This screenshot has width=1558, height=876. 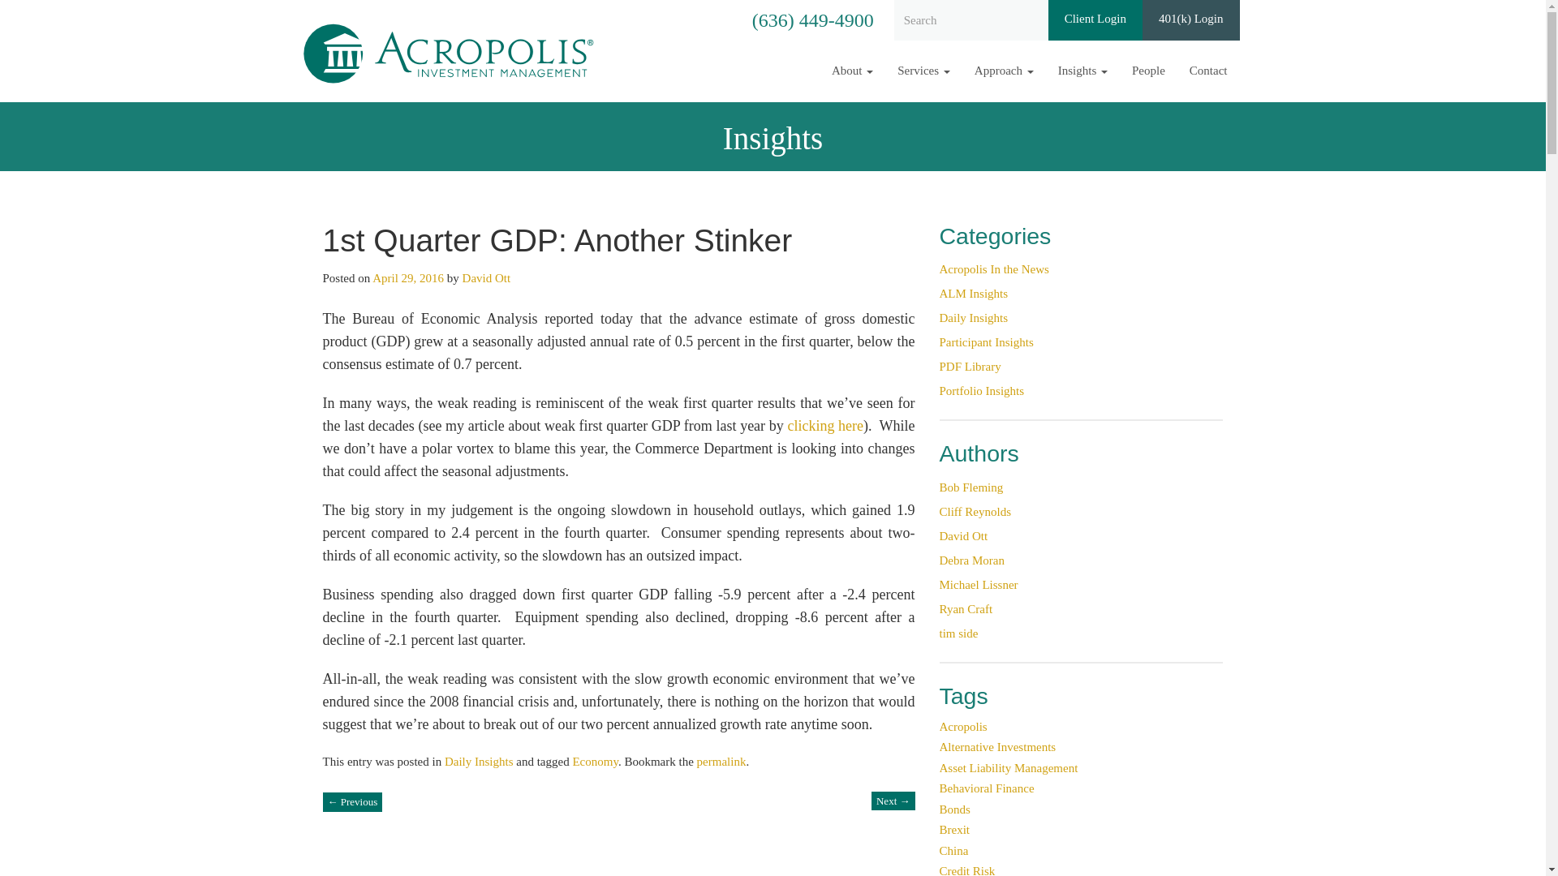 What do you see at coordinates (1004, 71) in the screenshot?
I see `Approach` at bounding box center [1004, 71].